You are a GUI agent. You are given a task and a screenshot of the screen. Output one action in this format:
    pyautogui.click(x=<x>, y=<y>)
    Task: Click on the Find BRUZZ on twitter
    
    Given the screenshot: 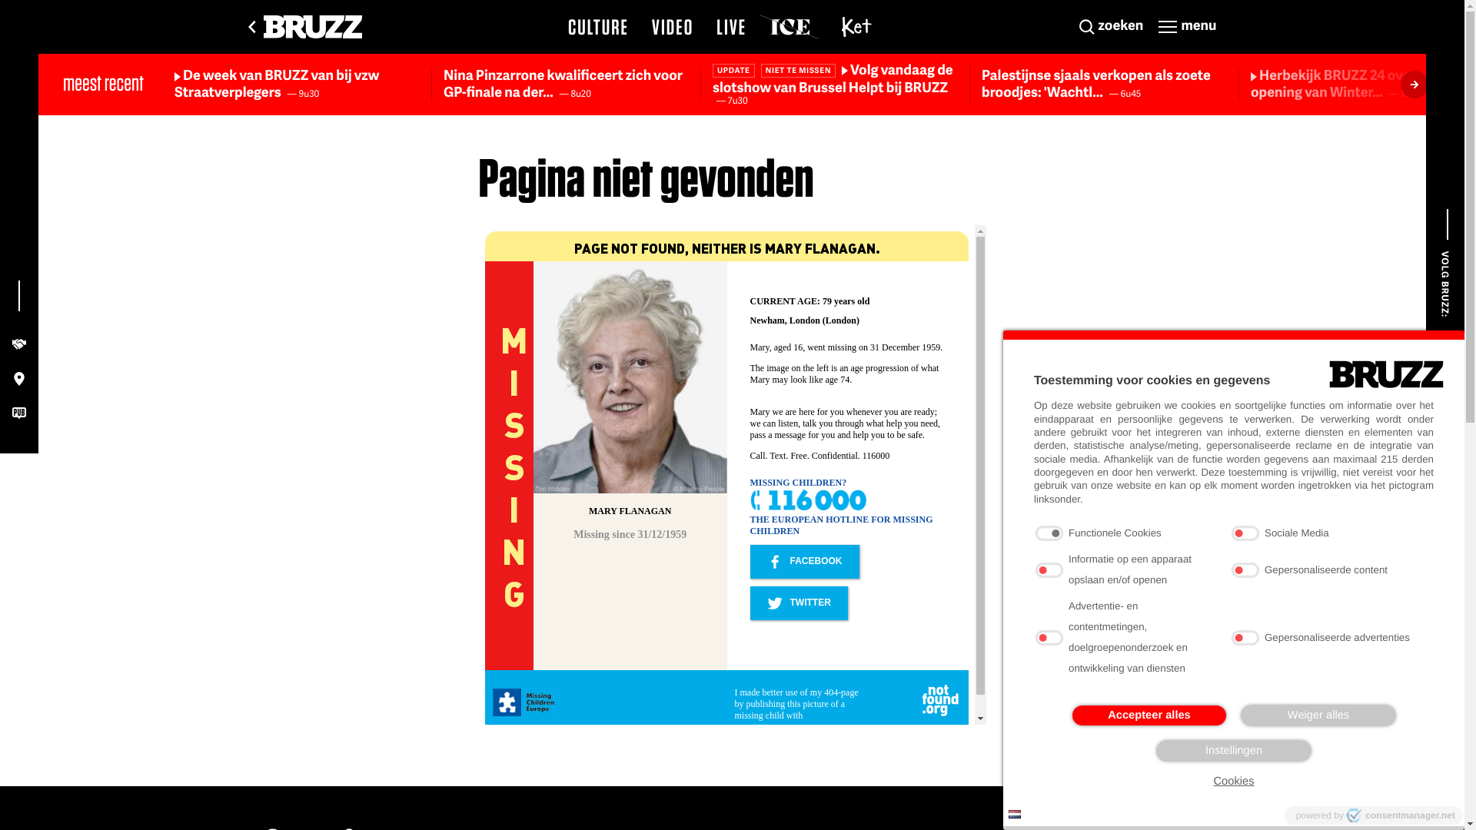 What is the action you would take?
    pyautogui.click(x=1445, y=397)
    